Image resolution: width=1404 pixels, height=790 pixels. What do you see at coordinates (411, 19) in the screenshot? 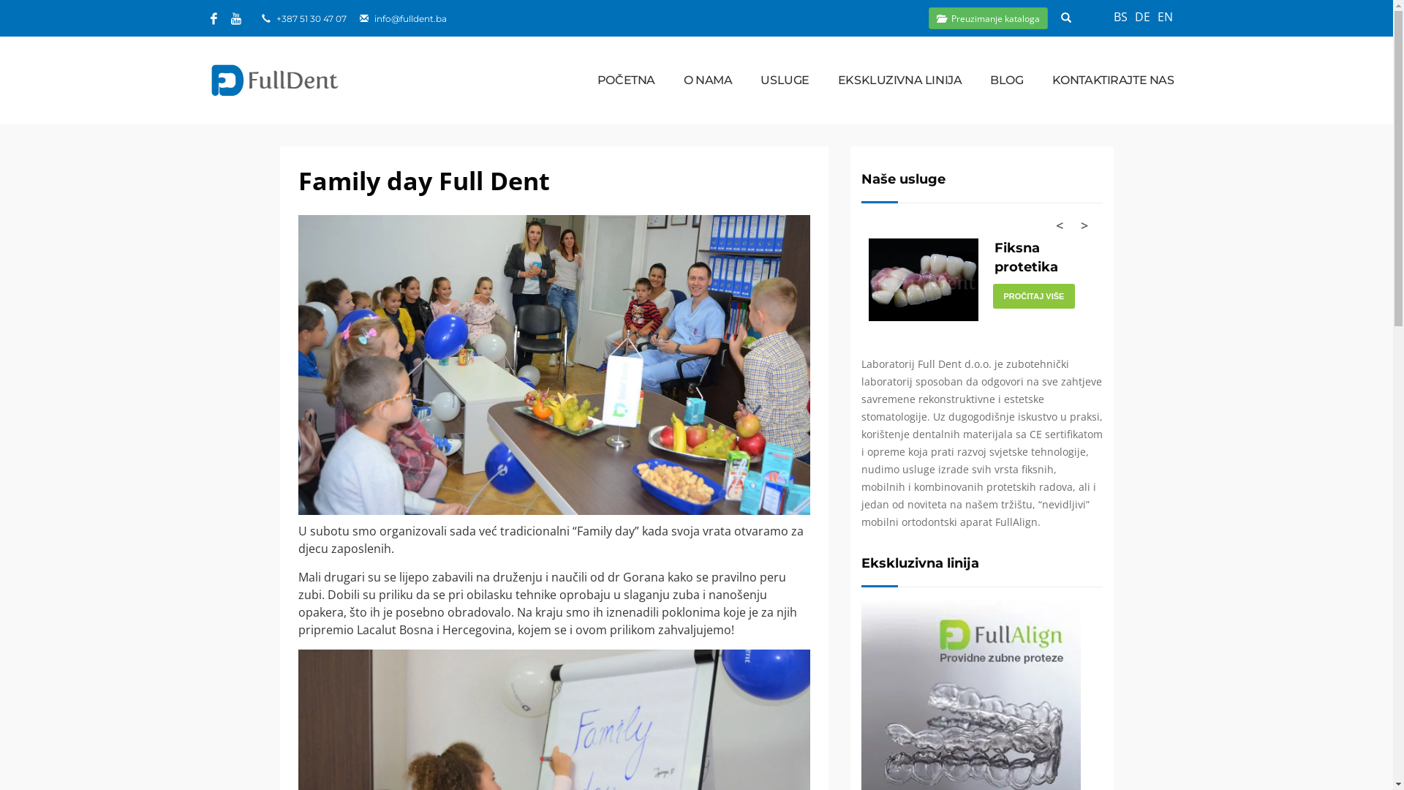
I see `info@fulldent.ba` at bounding box center [411, 19].